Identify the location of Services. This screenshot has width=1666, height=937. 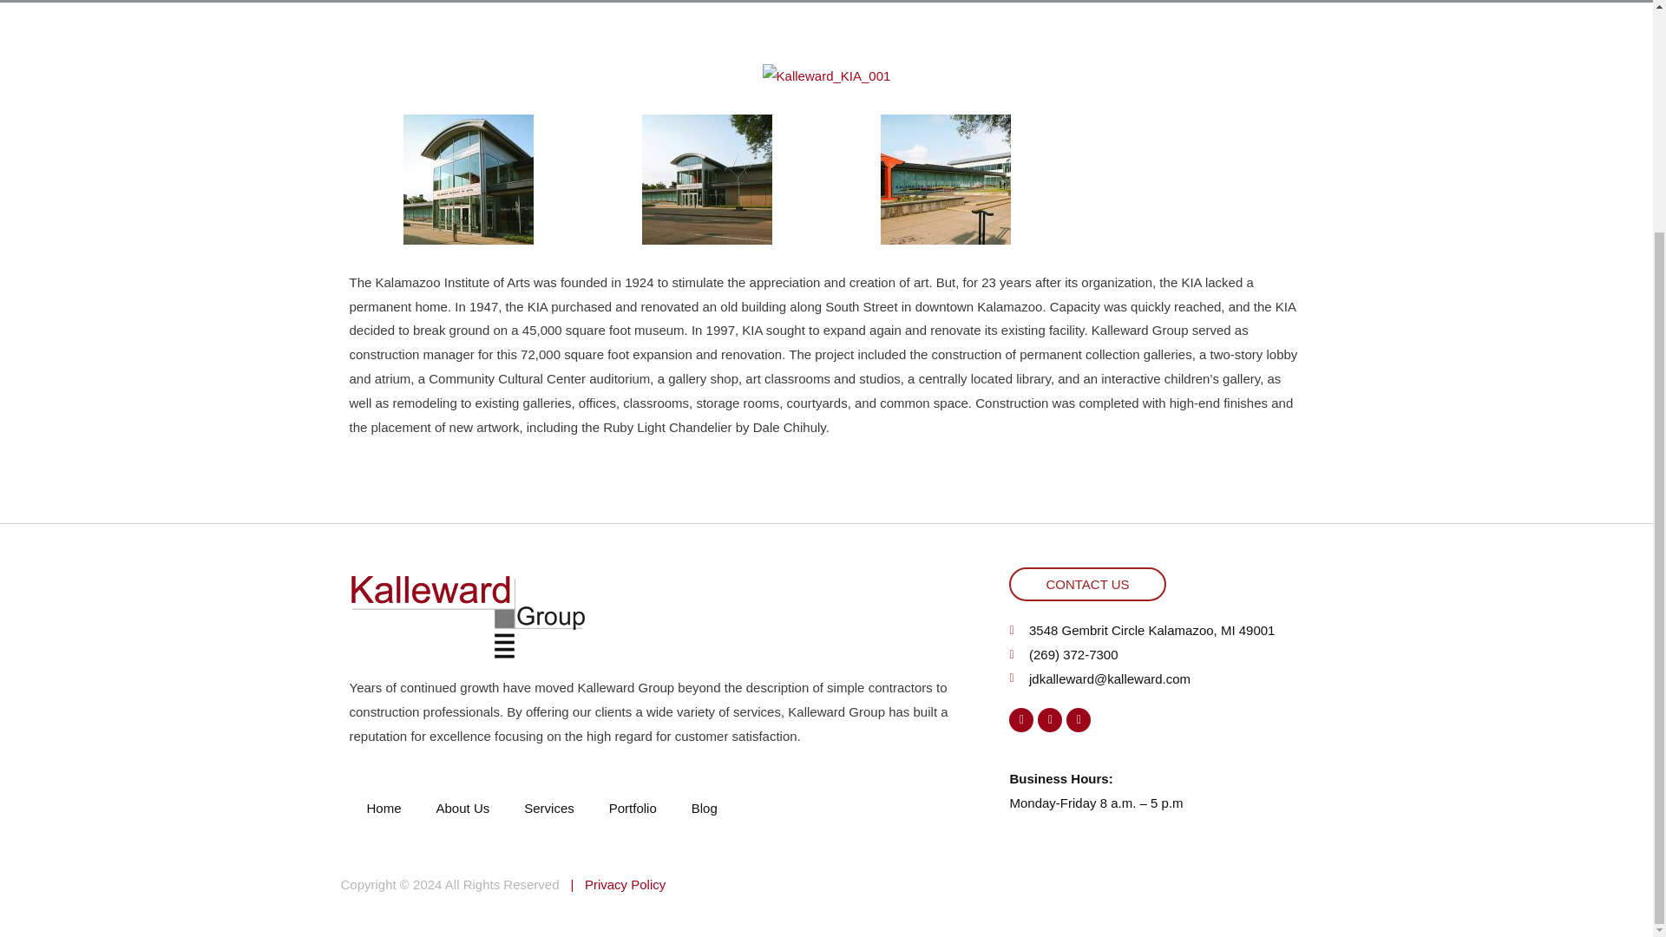
(548, 809).